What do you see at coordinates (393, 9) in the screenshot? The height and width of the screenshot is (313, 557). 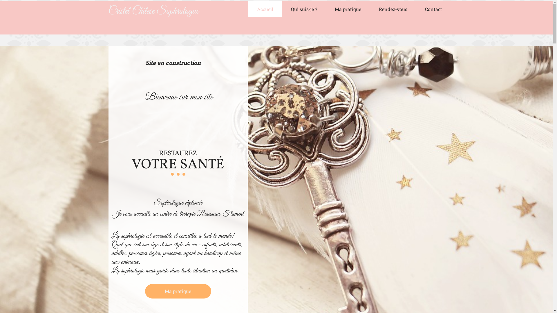 I see `Rendez-vous` at bounding box center [393, 9].